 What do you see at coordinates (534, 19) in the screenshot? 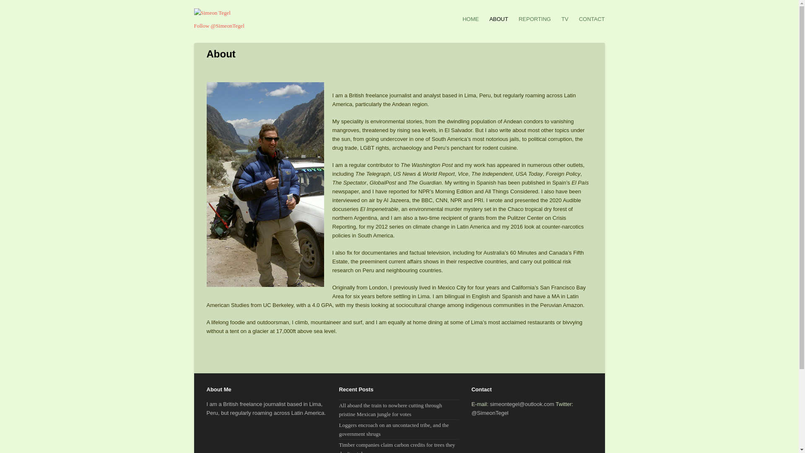
I see `REPORTING` at bounding box center [534, 19].